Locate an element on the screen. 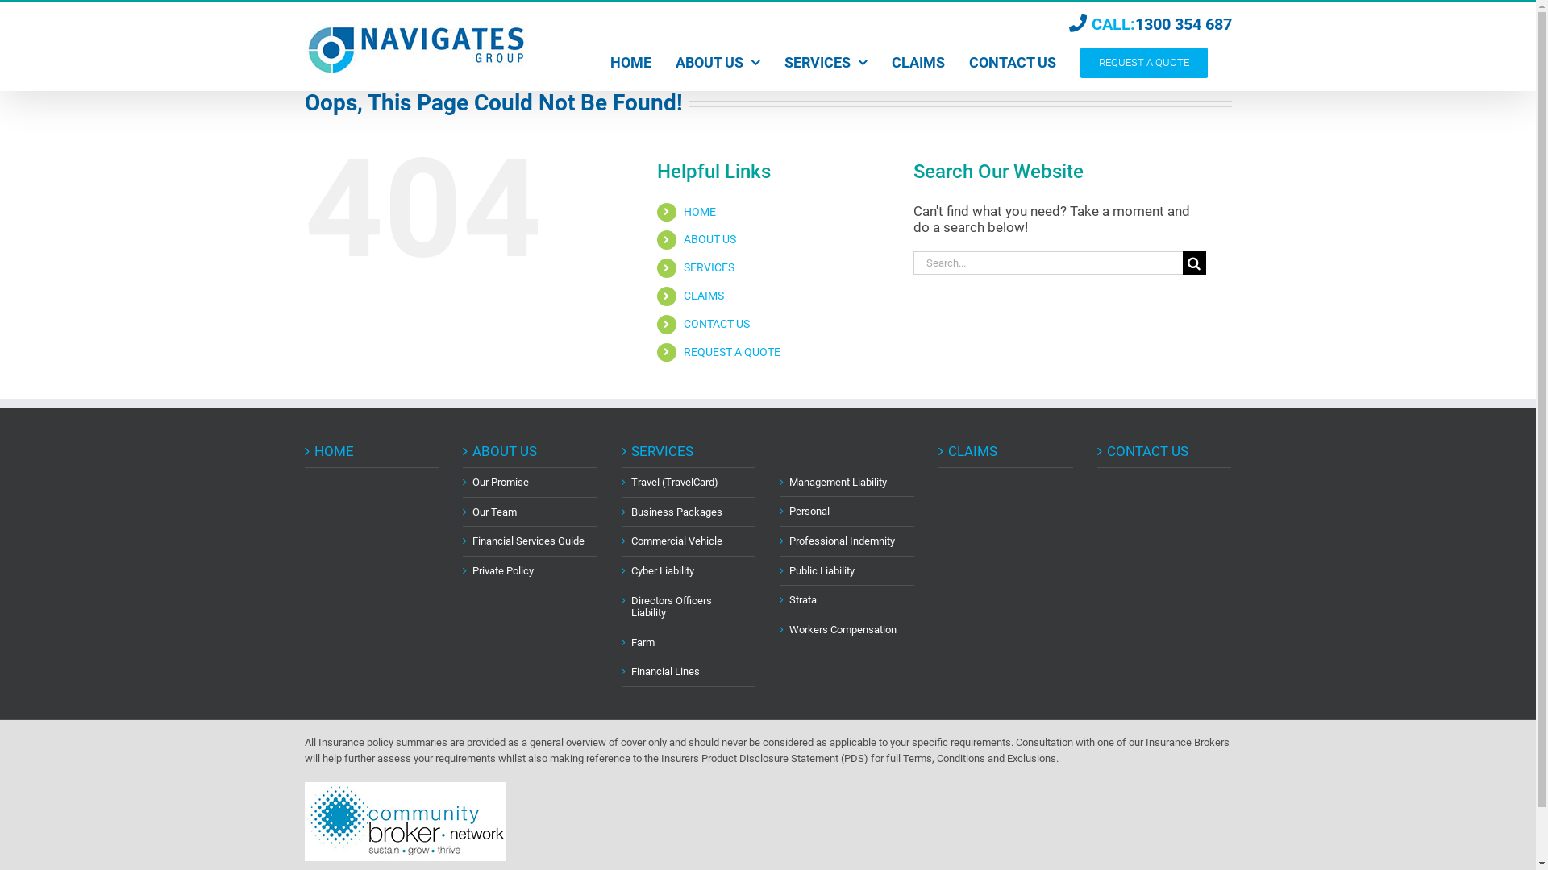 The height and width of the screenshot is (870, 1548). Cyber Liability is located at coordinates (690, 571).